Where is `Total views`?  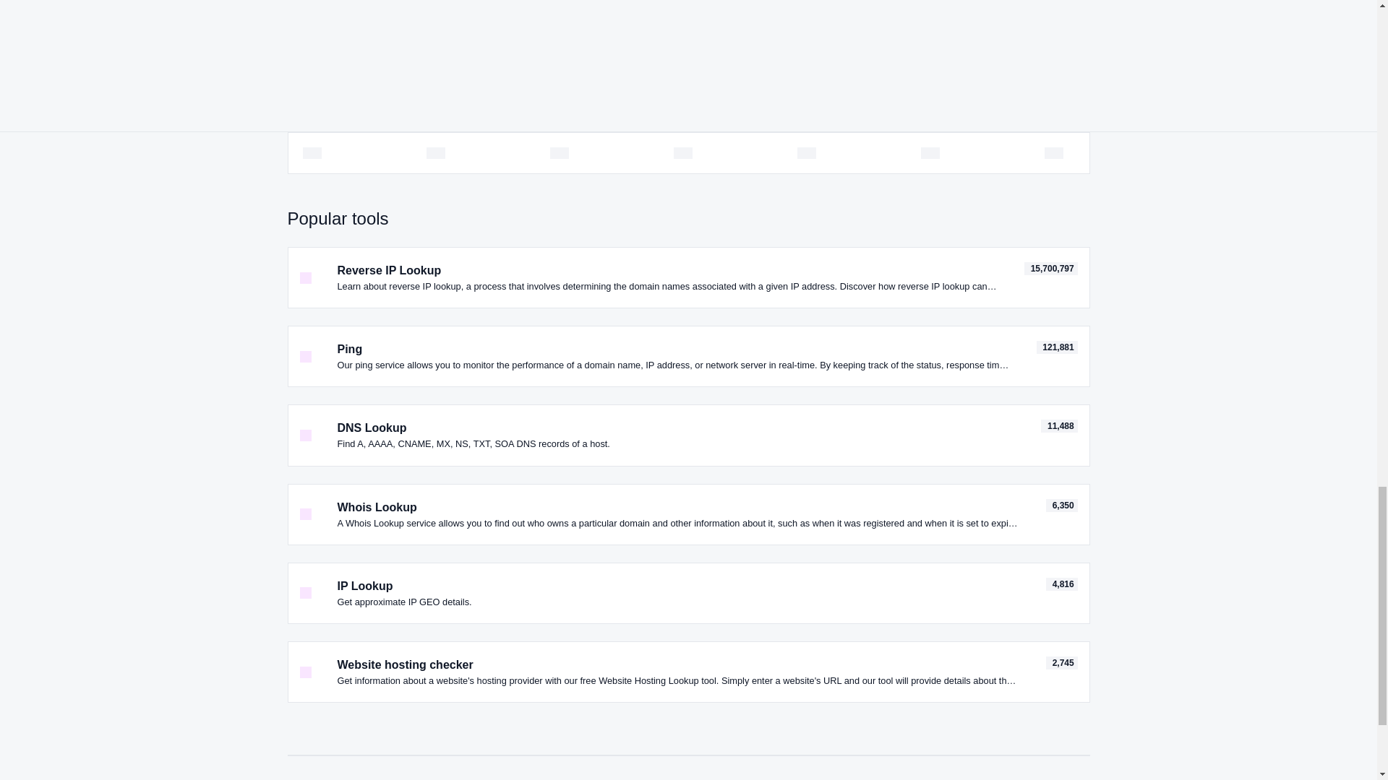
Total views is located at coordinates (1058, 426).